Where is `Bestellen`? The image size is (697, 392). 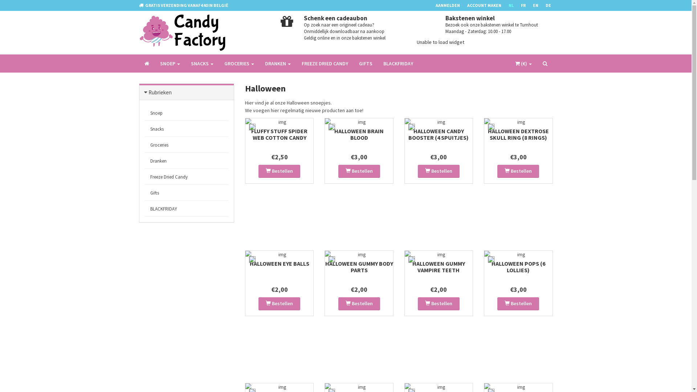 Bestellen is located at coordinates (518, 171).